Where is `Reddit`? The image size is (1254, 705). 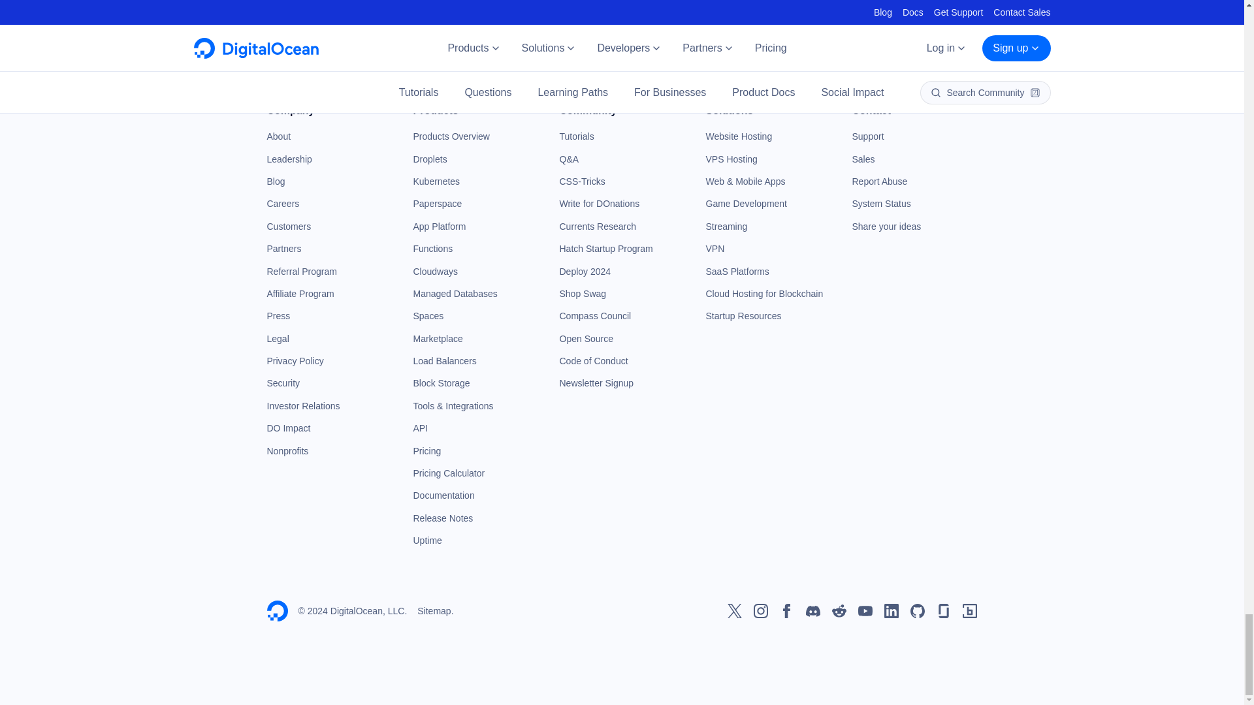 Reddit is located at coordinates (839, 611).